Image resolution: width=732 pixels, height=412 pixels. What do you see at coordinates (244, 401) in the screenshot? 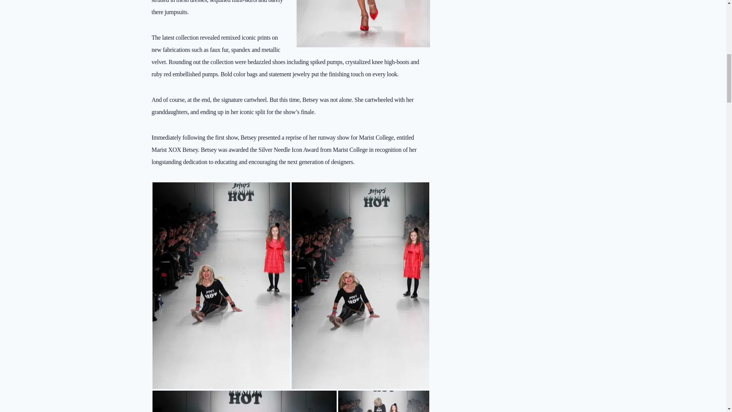
I see `FW14 NANETTE LEPORE NEW YORK` at bounding box center [244, 401].